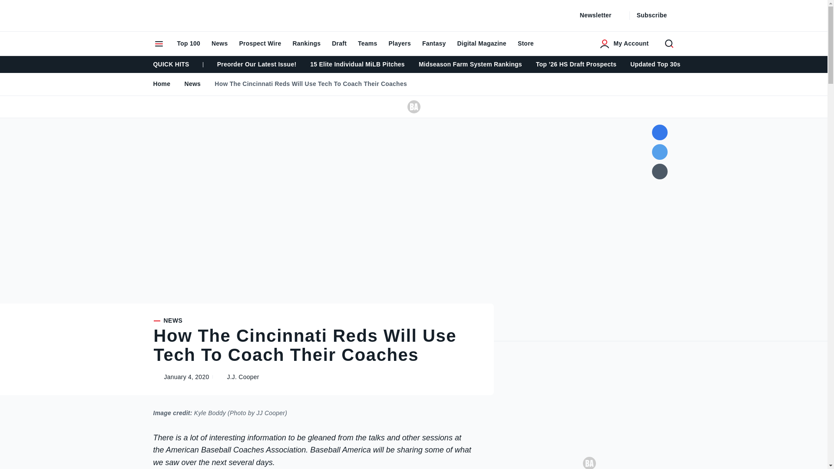 Image resolution: width=834 pixels, height=469 pixels. I want to click on 15 Elite Individual MiLB Pitches, so click(357, 64).